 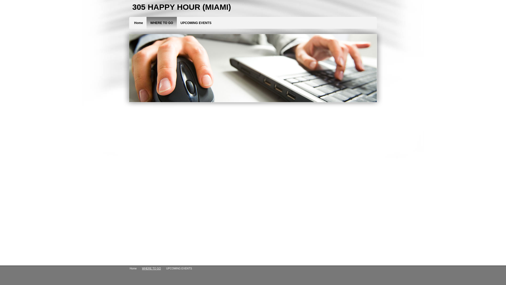 What do you see at coordinates (139, 27) in the screenshot?
I see `Home` at bounding box center [139, 27].